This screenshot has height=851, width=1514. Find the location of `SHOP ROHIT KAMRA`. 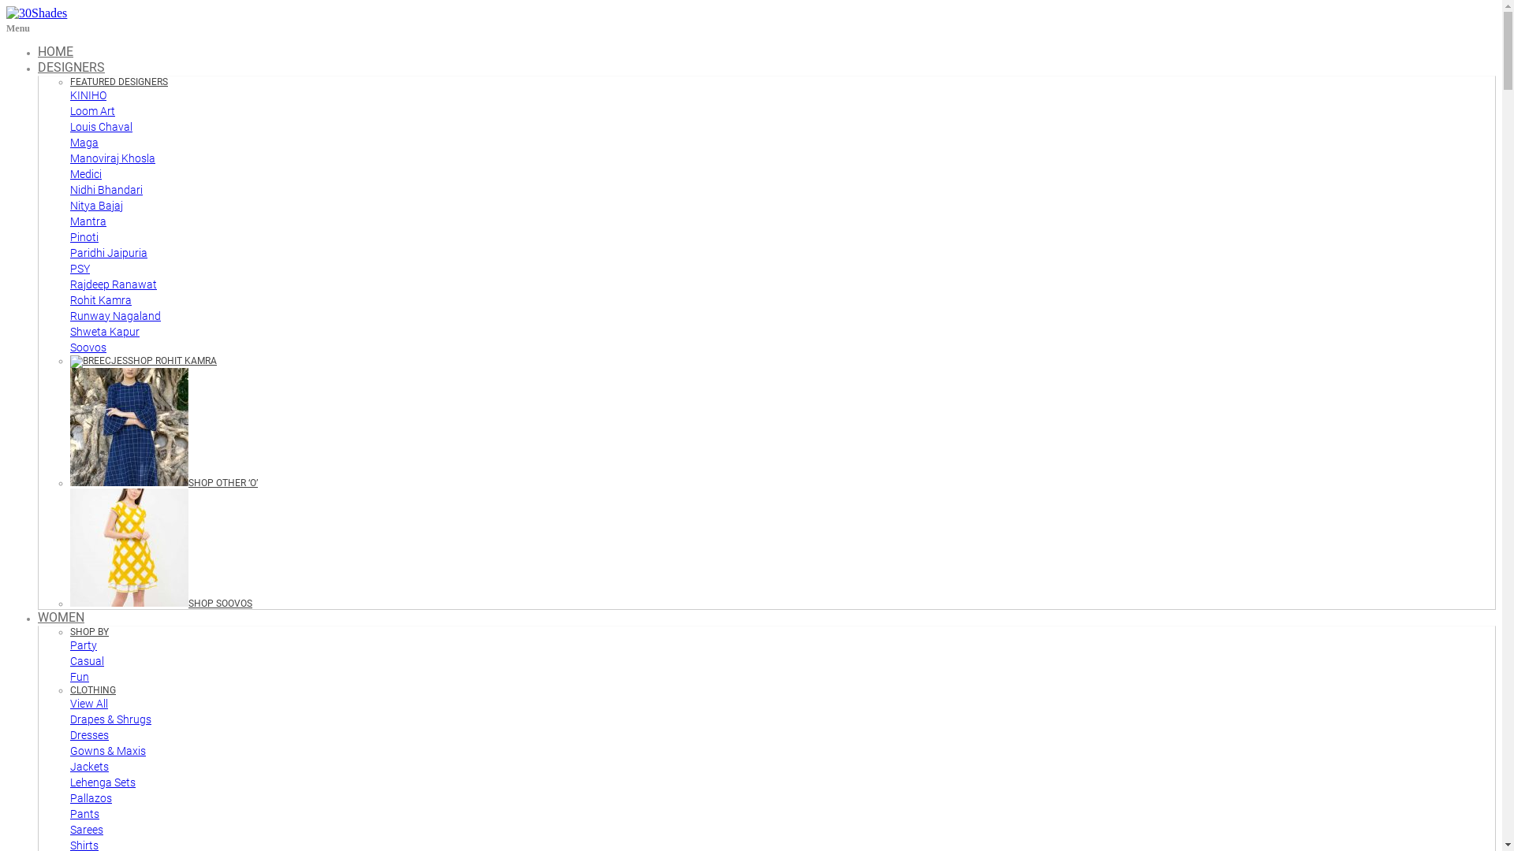

SHOP ROHIT KAMRA is located at coordinates (144, 361).